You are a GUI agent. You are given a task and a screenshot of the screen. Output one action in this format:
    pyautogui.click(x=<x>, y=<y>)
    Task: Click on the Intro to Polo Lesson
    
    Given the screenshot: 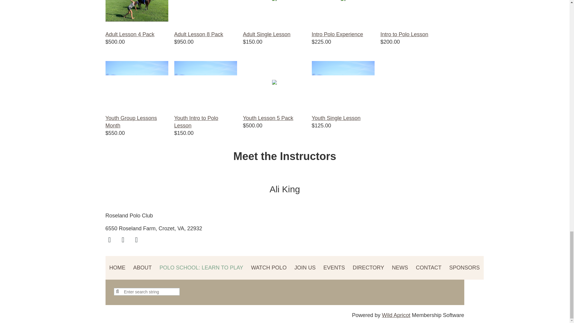 What is the action you would take?
    pyautogui.click(x=404, y=34)
    